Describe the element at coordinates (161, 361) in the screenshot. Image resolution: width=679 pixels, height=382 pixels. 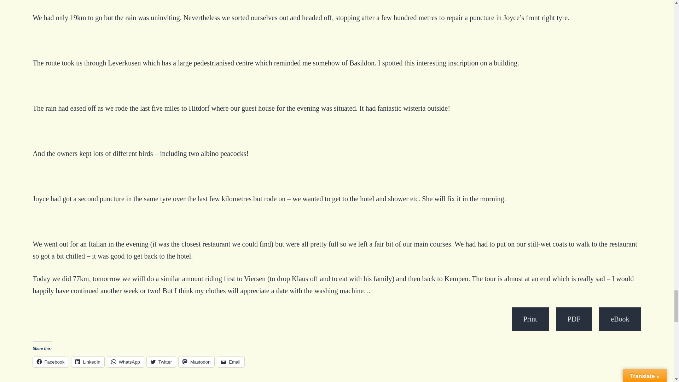
I see `Click to share on Twitter` at that location.